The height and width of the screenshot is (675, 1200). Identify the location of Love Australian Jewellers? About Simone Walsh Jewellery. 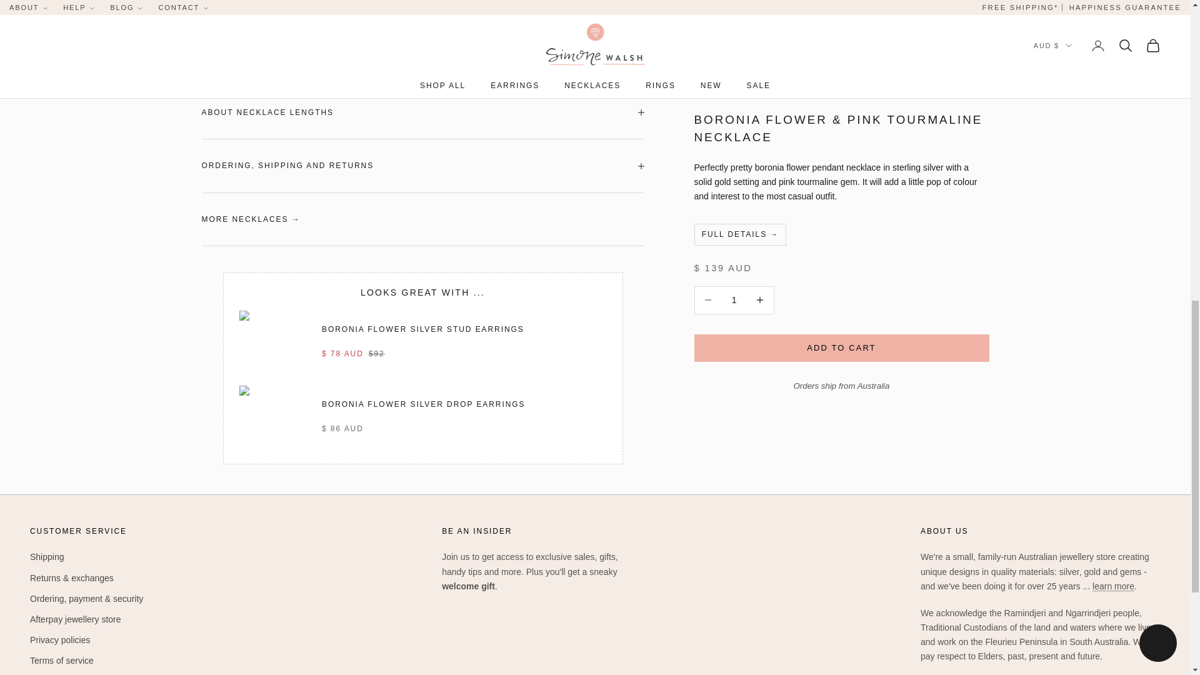
(1112, 586).